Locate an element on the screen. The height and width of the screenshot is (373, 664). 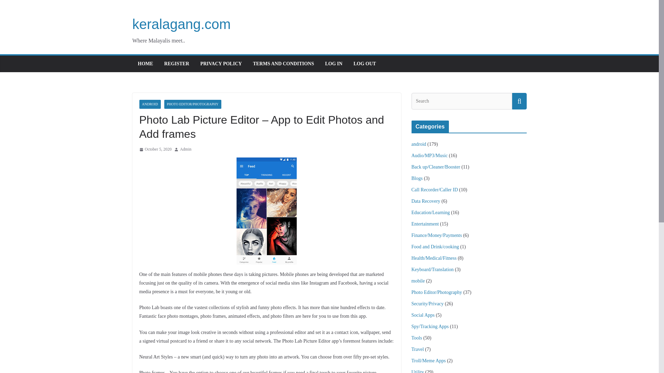
android is located at coordinates (419, 144).